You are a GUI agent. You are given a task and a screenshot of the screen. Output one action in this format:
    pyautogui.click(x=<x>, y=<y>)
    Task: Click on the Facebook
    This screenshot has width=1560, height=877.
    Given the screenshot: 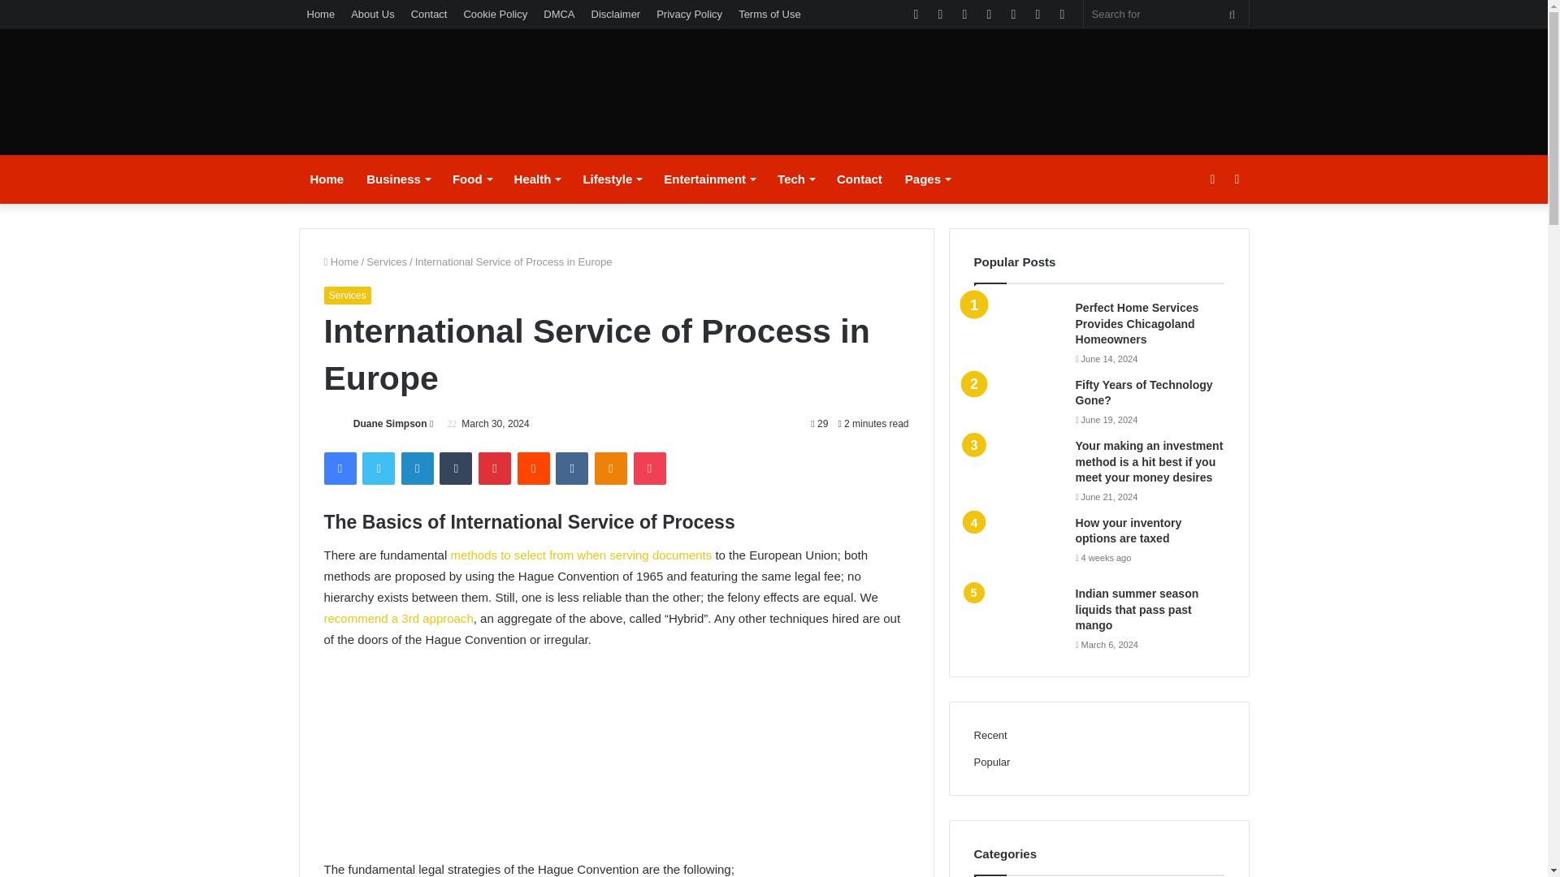 What is the action you would take?
    pyautogui.click(x=339, y=469)
    